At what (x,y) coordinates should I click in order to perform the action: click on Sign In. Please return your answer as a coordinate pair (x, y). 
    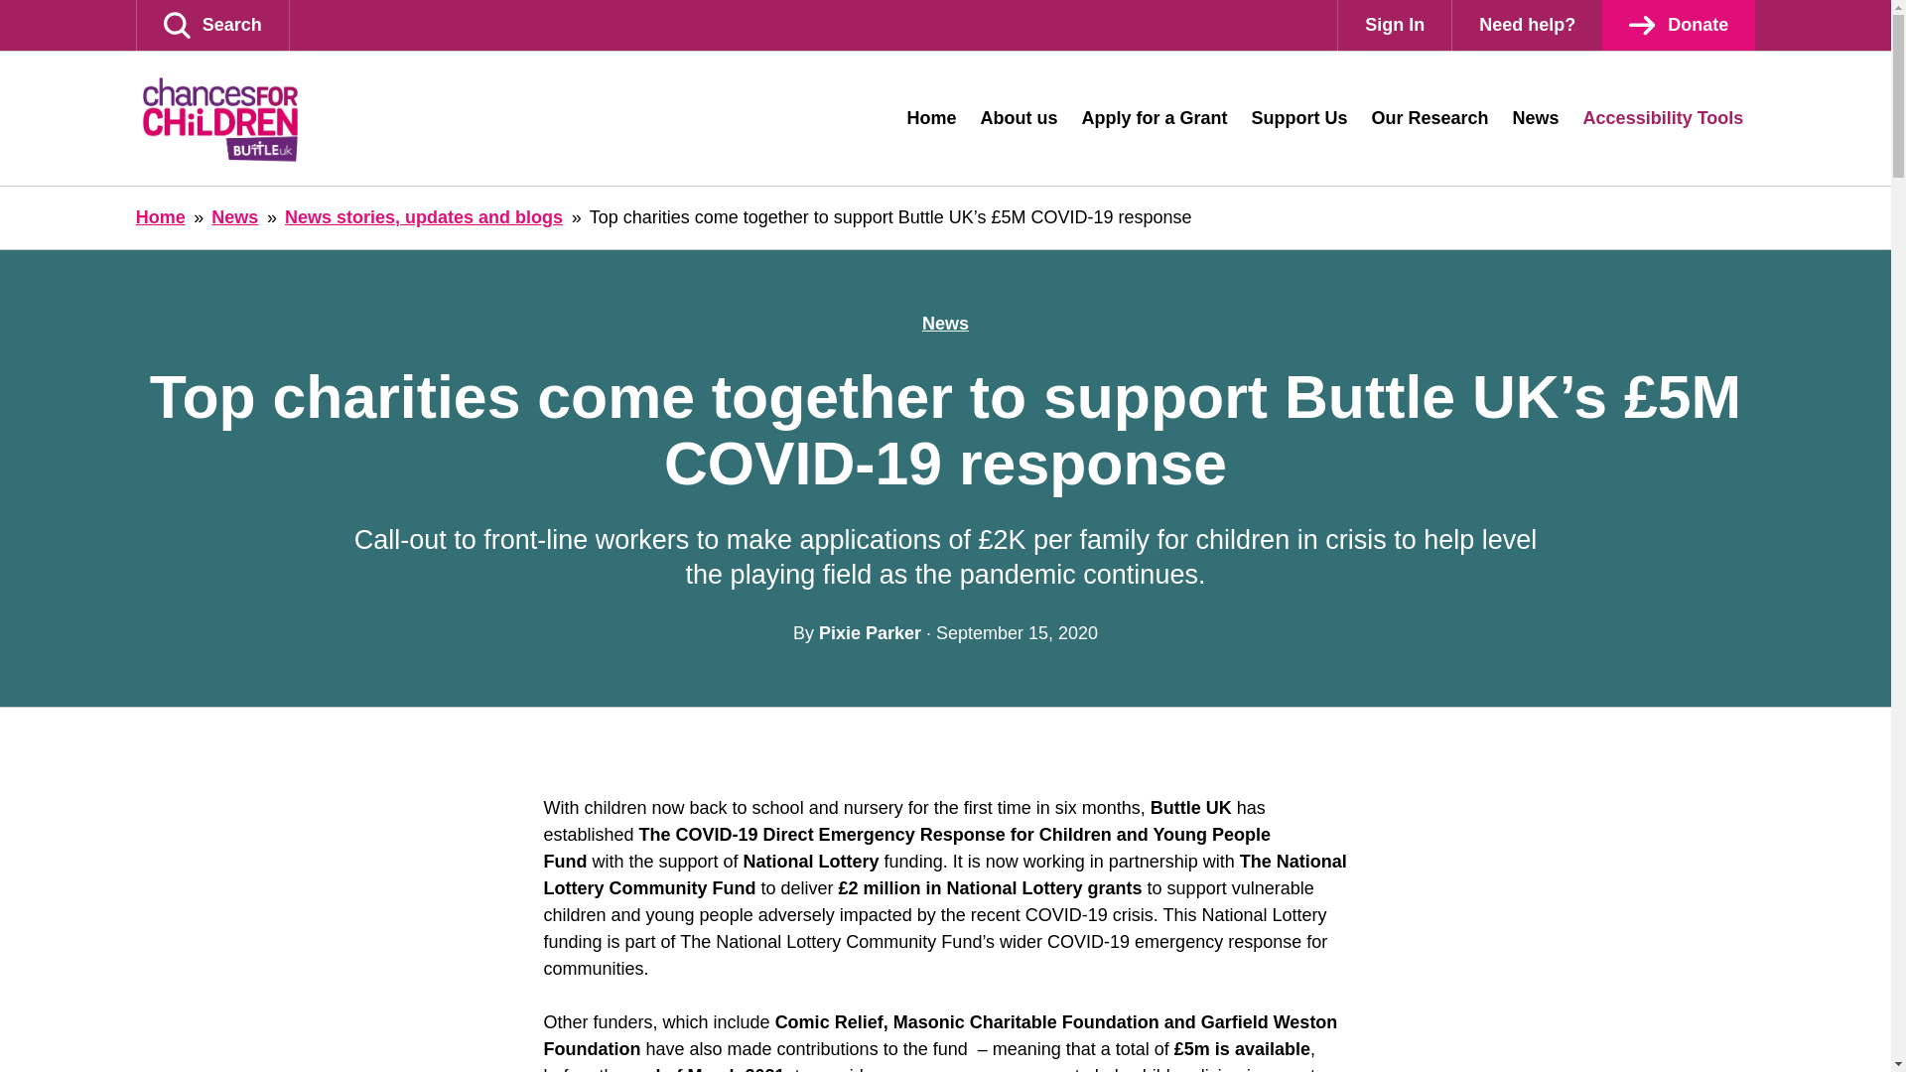
    Looking at the image, I should click on (1394, 25).